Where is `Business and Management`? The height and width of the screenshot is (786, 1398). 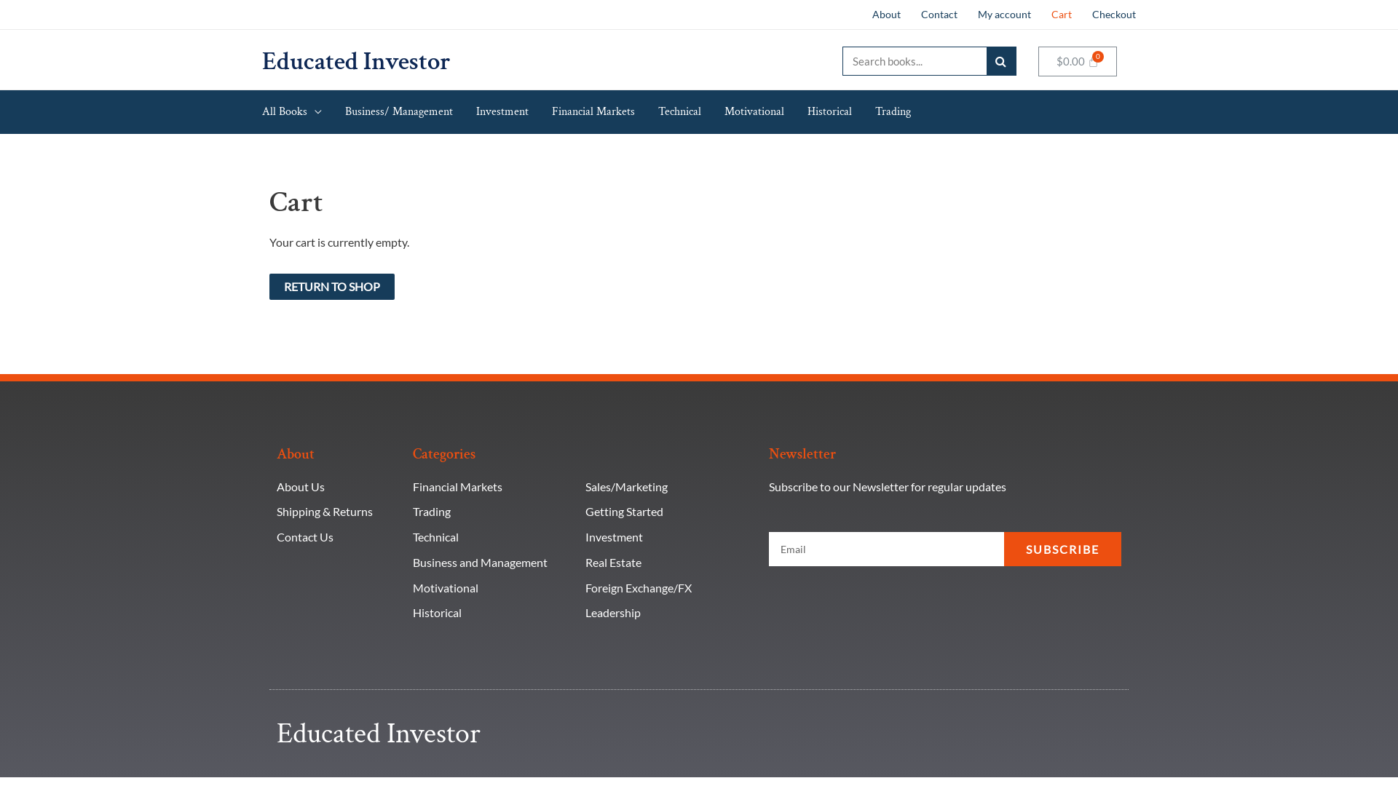
Business and Management is located at coordinates (492, 563).